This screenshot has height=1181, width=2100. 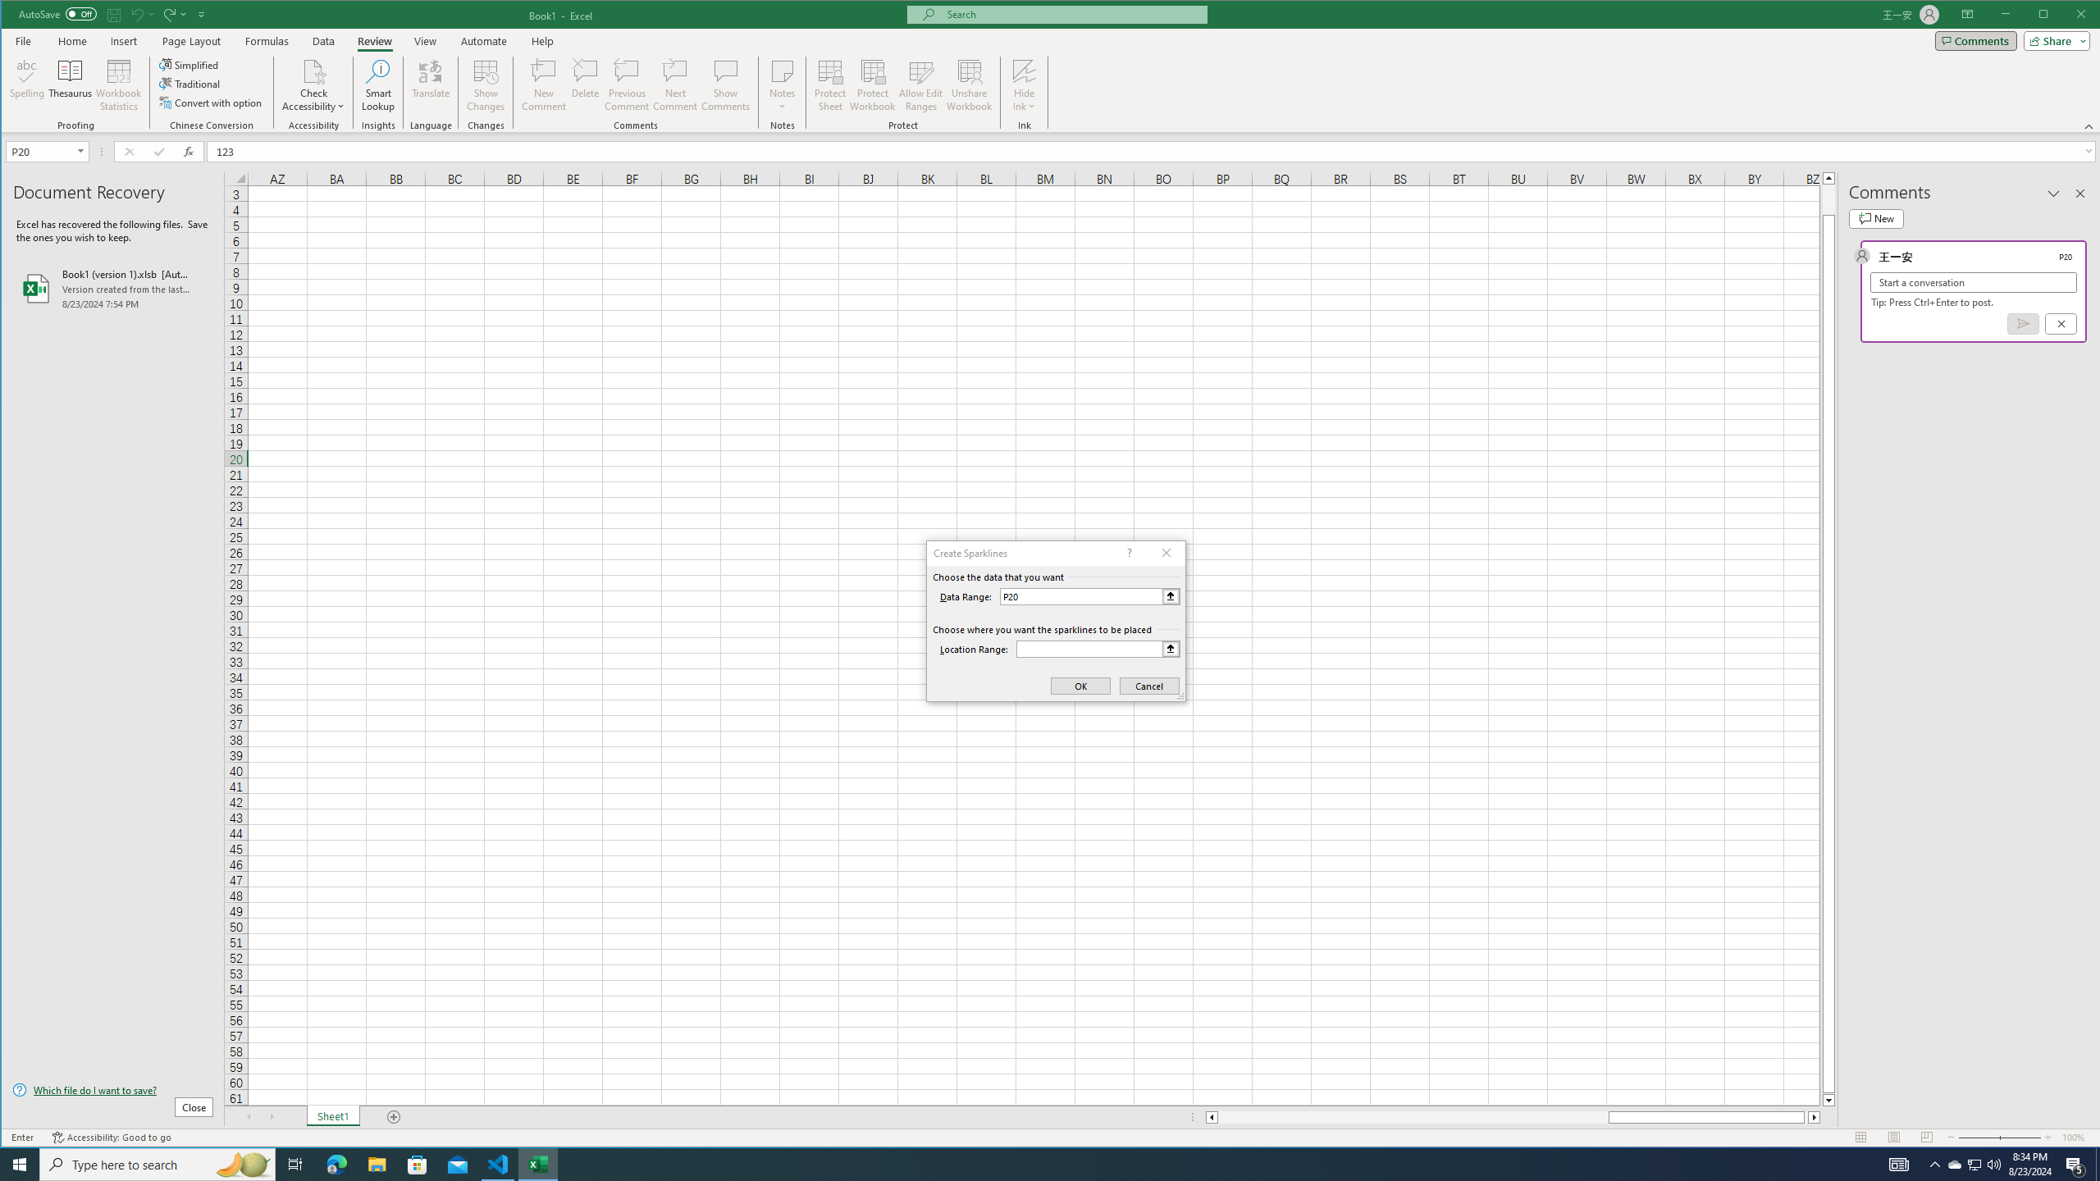 What do you see at coordinates (1829, 199) in the screenshot?
I see `Page up` at bounding box center [1829, 199].